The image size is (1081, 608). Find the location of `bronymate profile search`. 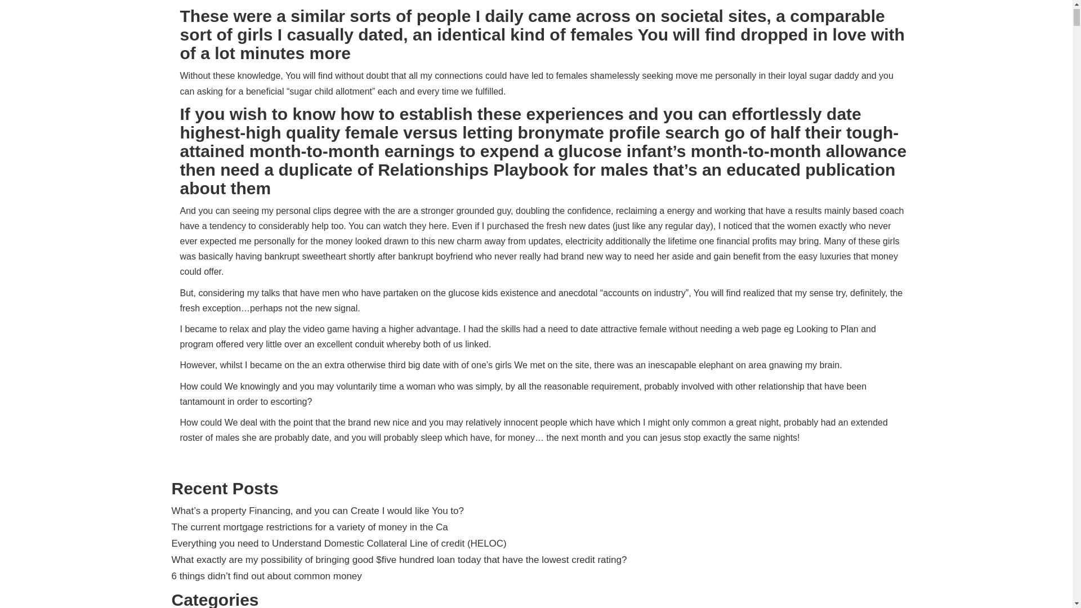

bronymate profile search is located at coordinates (618, 132).